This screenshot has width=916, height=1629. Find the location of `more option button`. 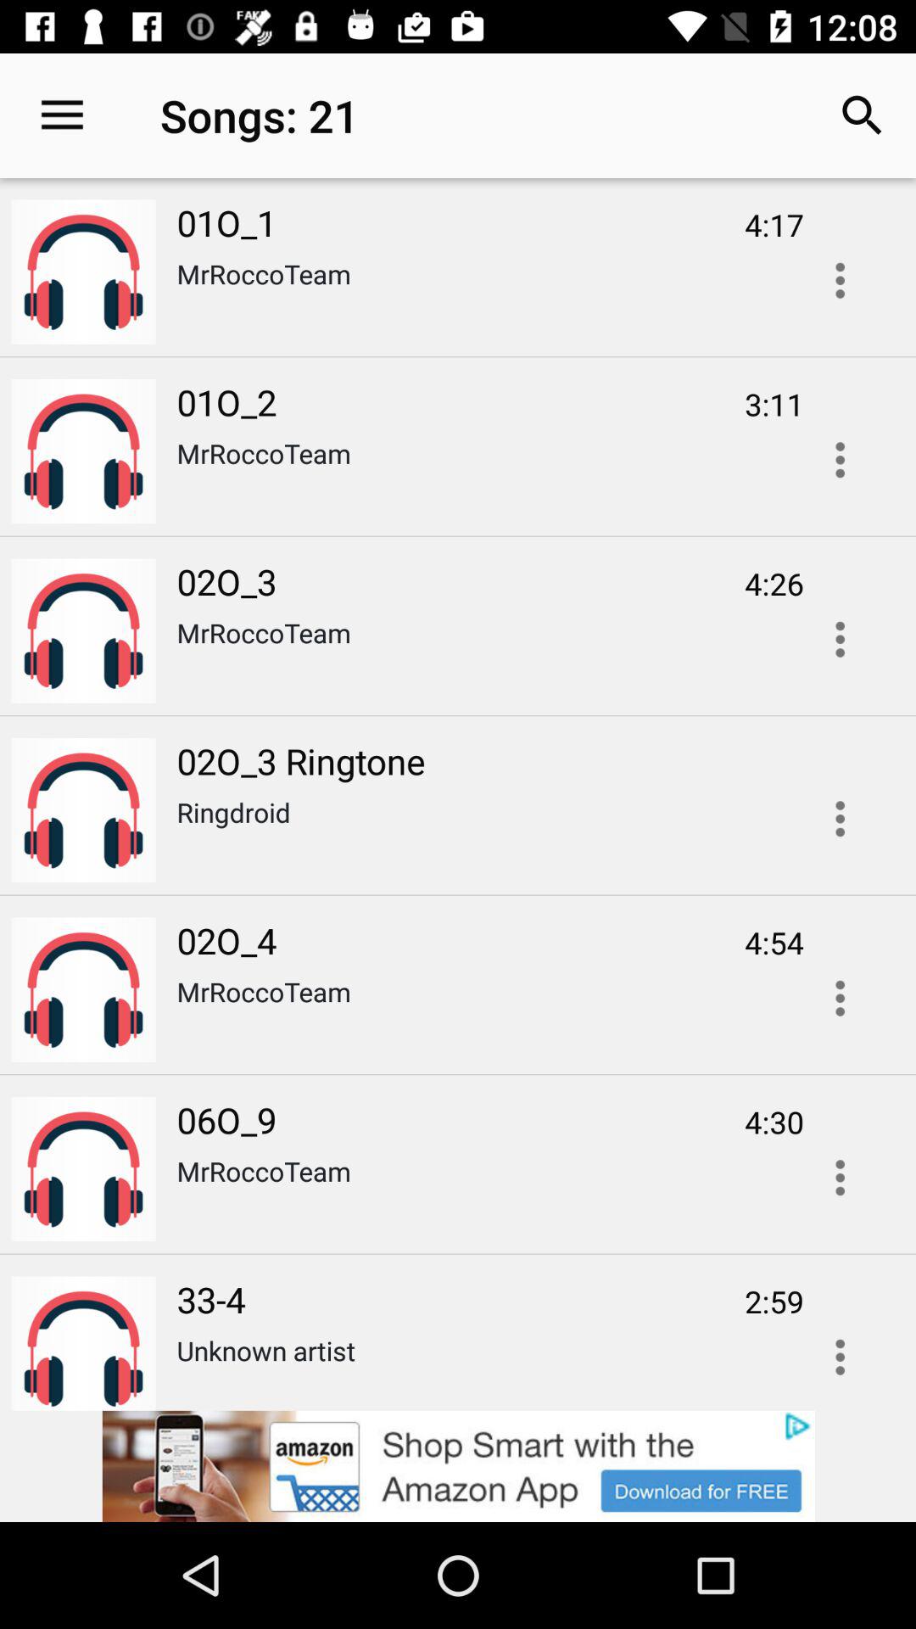

more option button is located at coordinates (840, 1178).